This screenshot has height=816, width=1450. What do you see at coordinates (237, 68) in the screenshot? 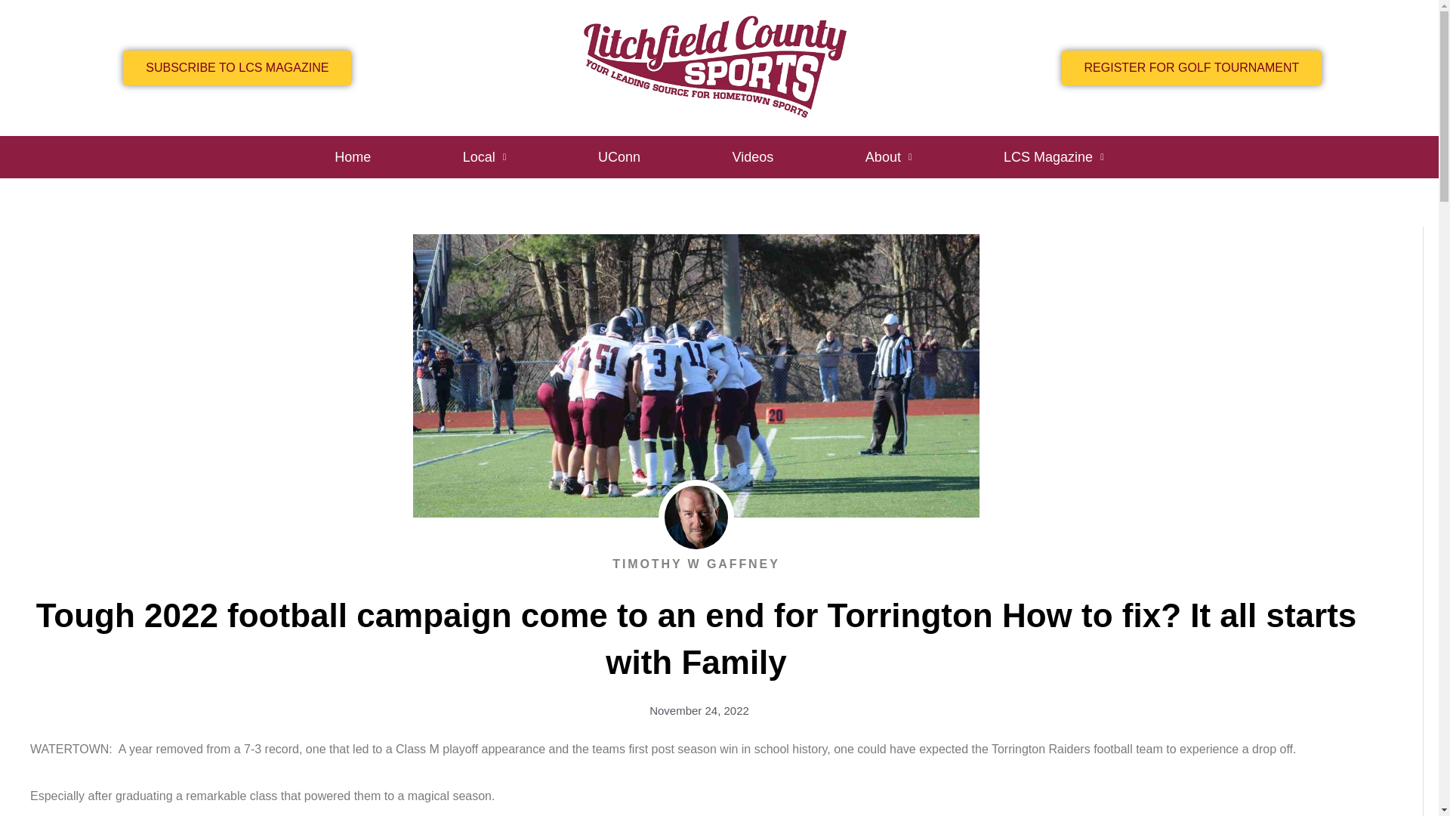
I see `SUBSCRIBE TO LCS MAGAZINE` at bounding box center [237, 68].